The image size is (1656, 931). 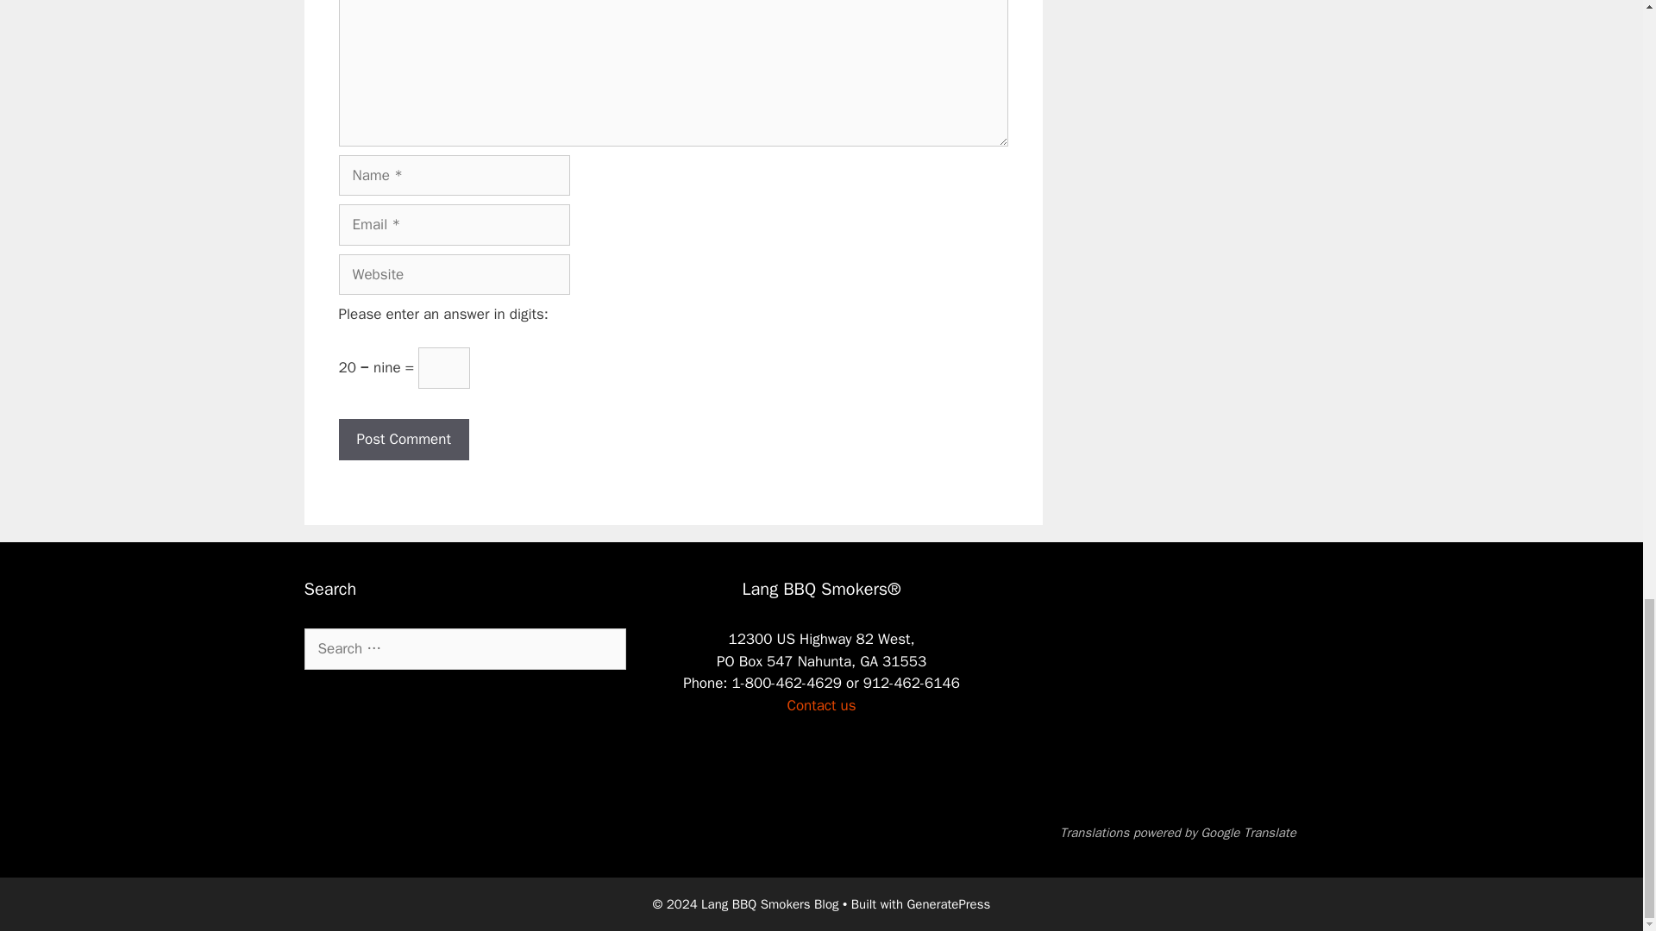 I want to click on Facebook, so click(x=400, y=709).